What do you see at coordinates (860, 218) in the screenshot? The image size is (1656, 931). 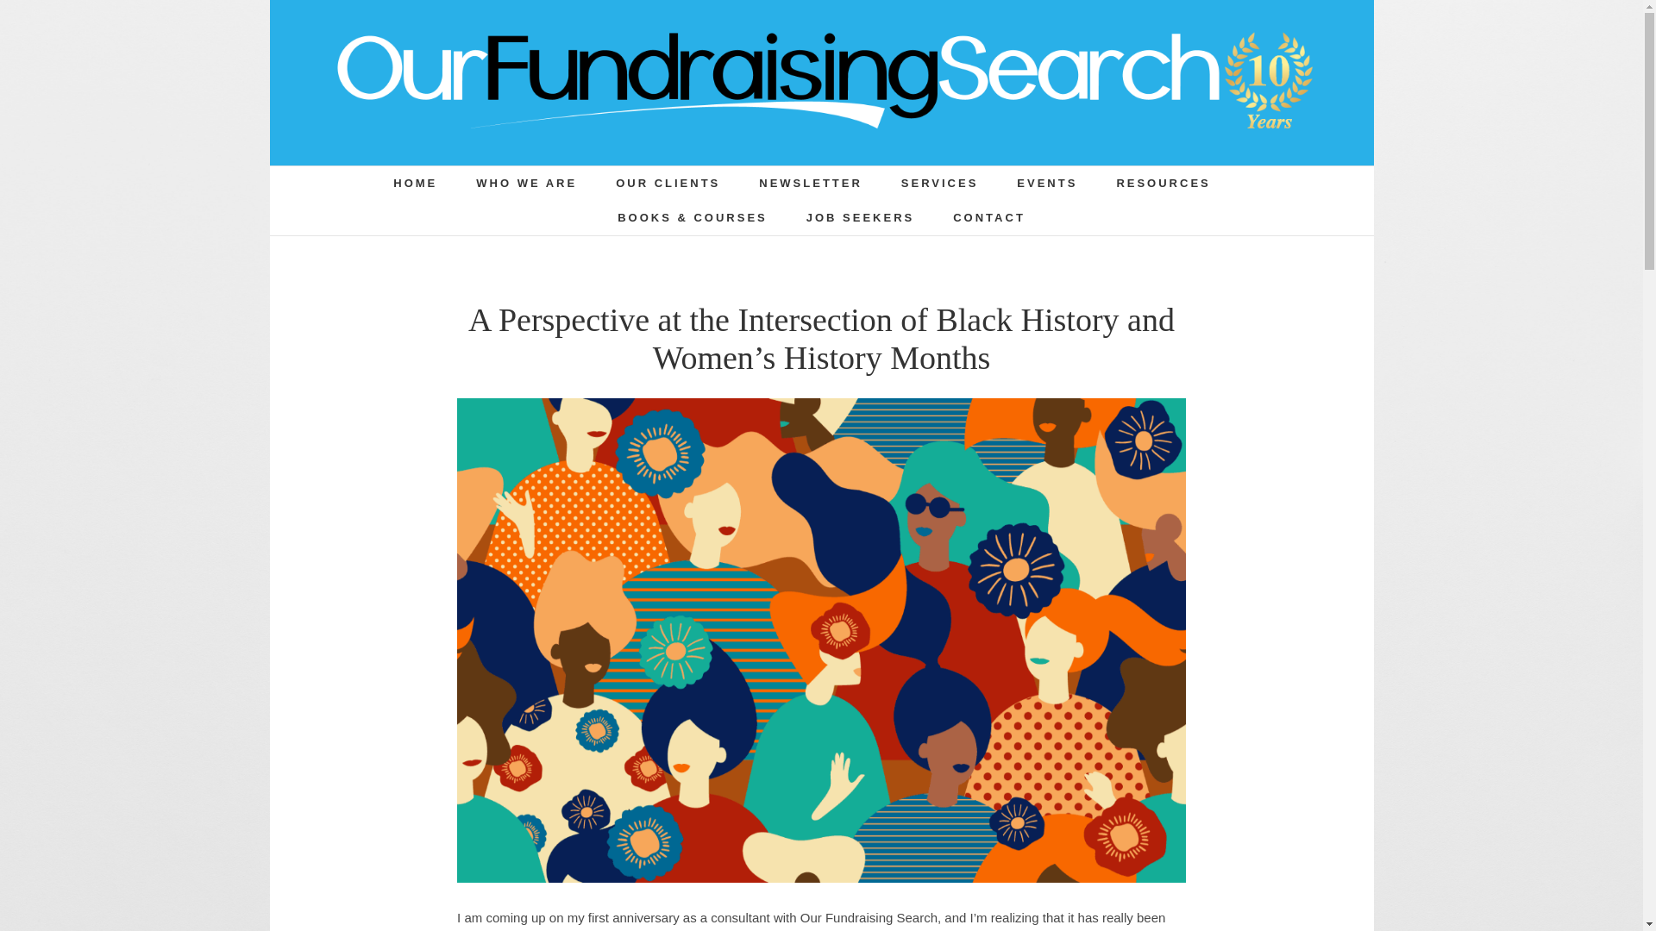 I see `JOB SEEKERS` at bounding box center [860, 218].